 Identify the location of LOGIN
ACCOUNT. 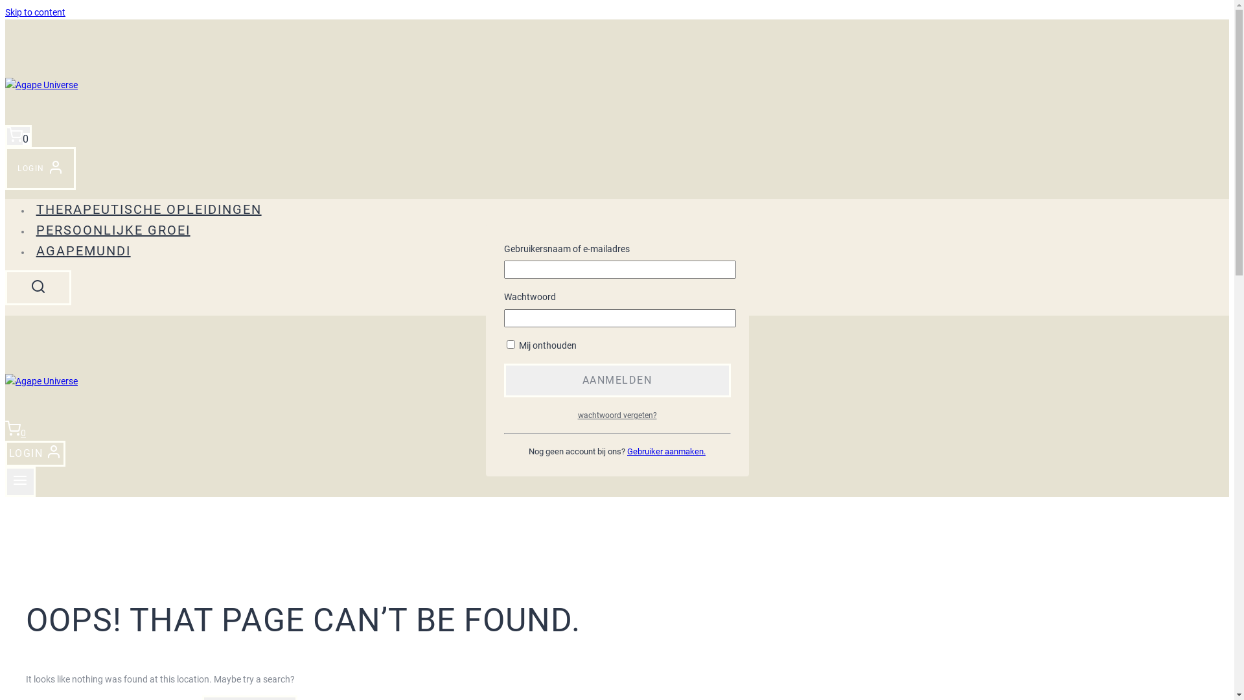
(35, 454).